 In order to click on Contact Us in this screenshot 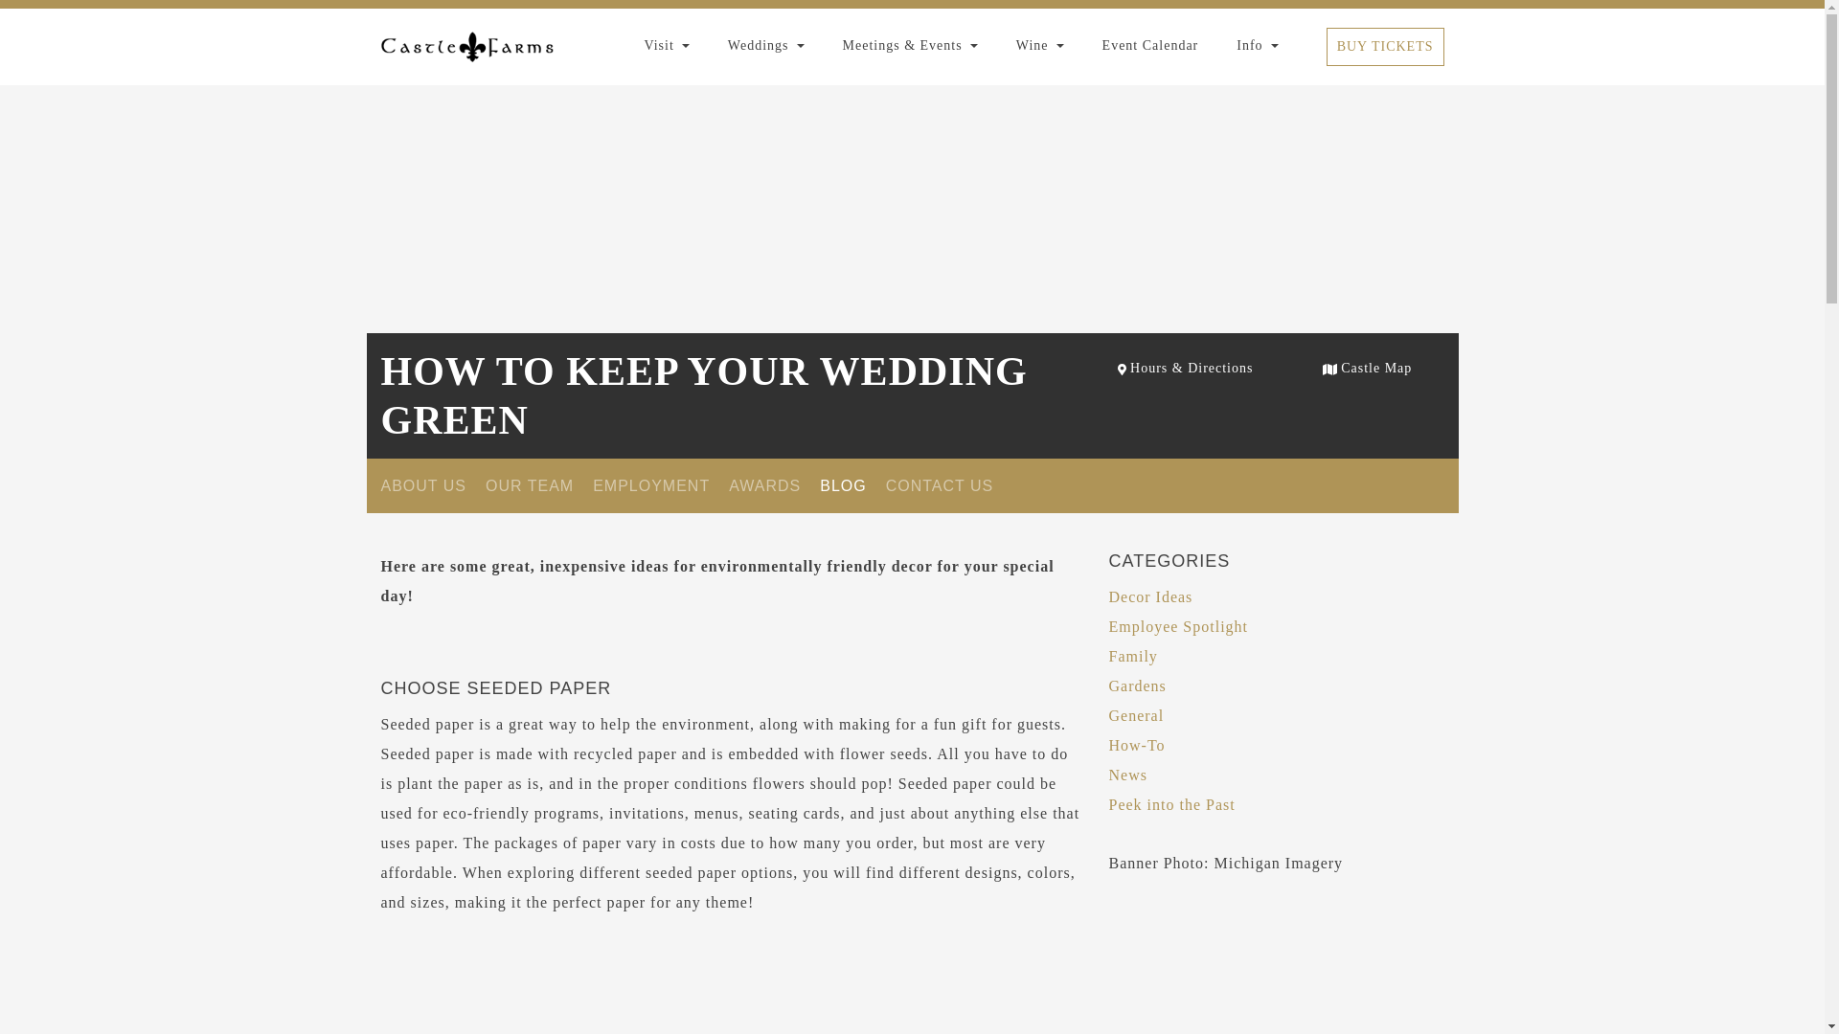, I will do `click(941, 485)`.